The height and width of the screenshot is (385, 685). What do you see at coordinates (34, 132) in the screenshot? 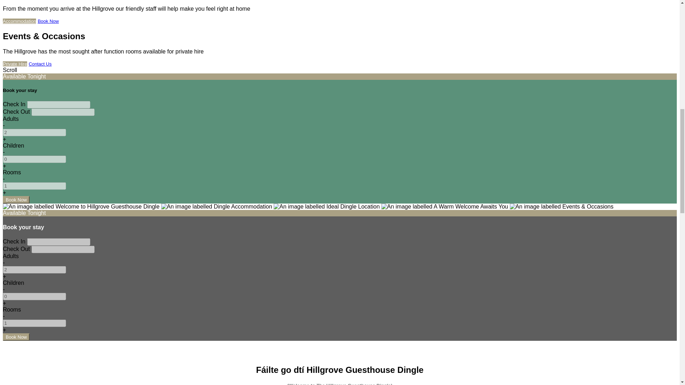
I see `2` at bounding box center [34, 132].